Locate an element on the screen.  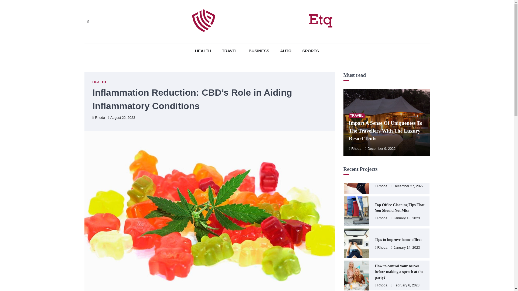
TRAVEL is located at coordinates (357, 116).